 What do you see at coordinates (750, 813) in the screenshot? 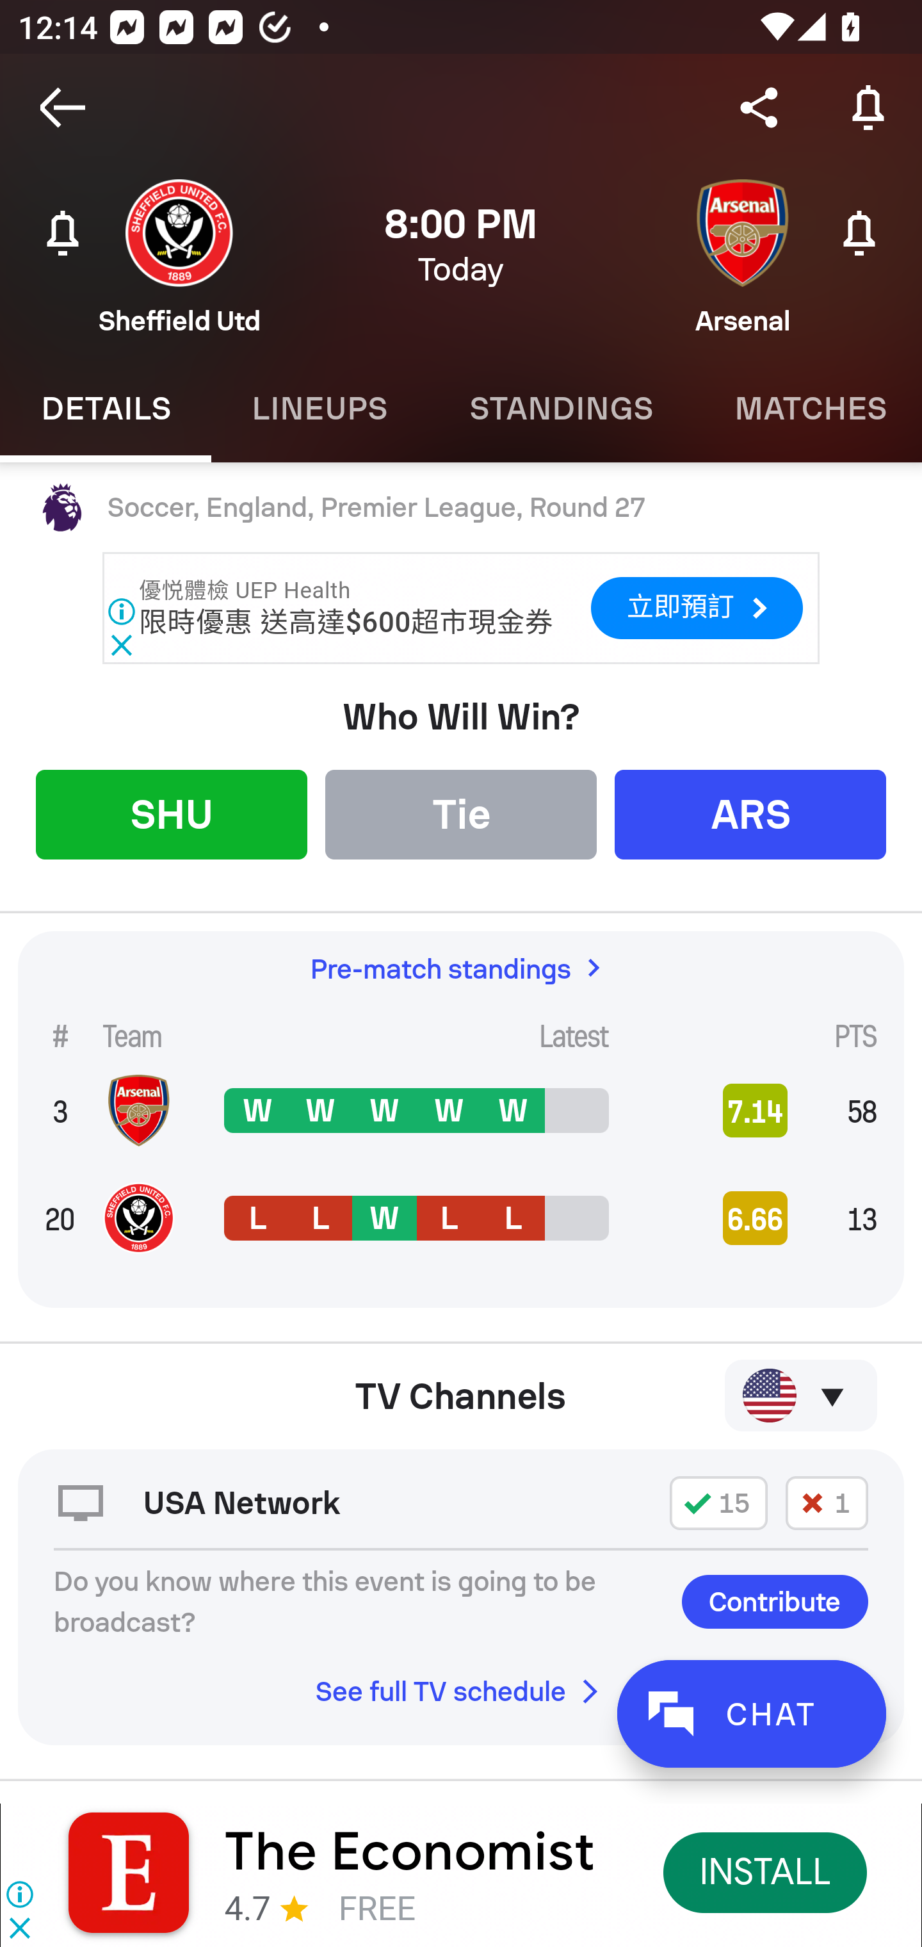
I see `ARS` at bounding box center [750, 813].